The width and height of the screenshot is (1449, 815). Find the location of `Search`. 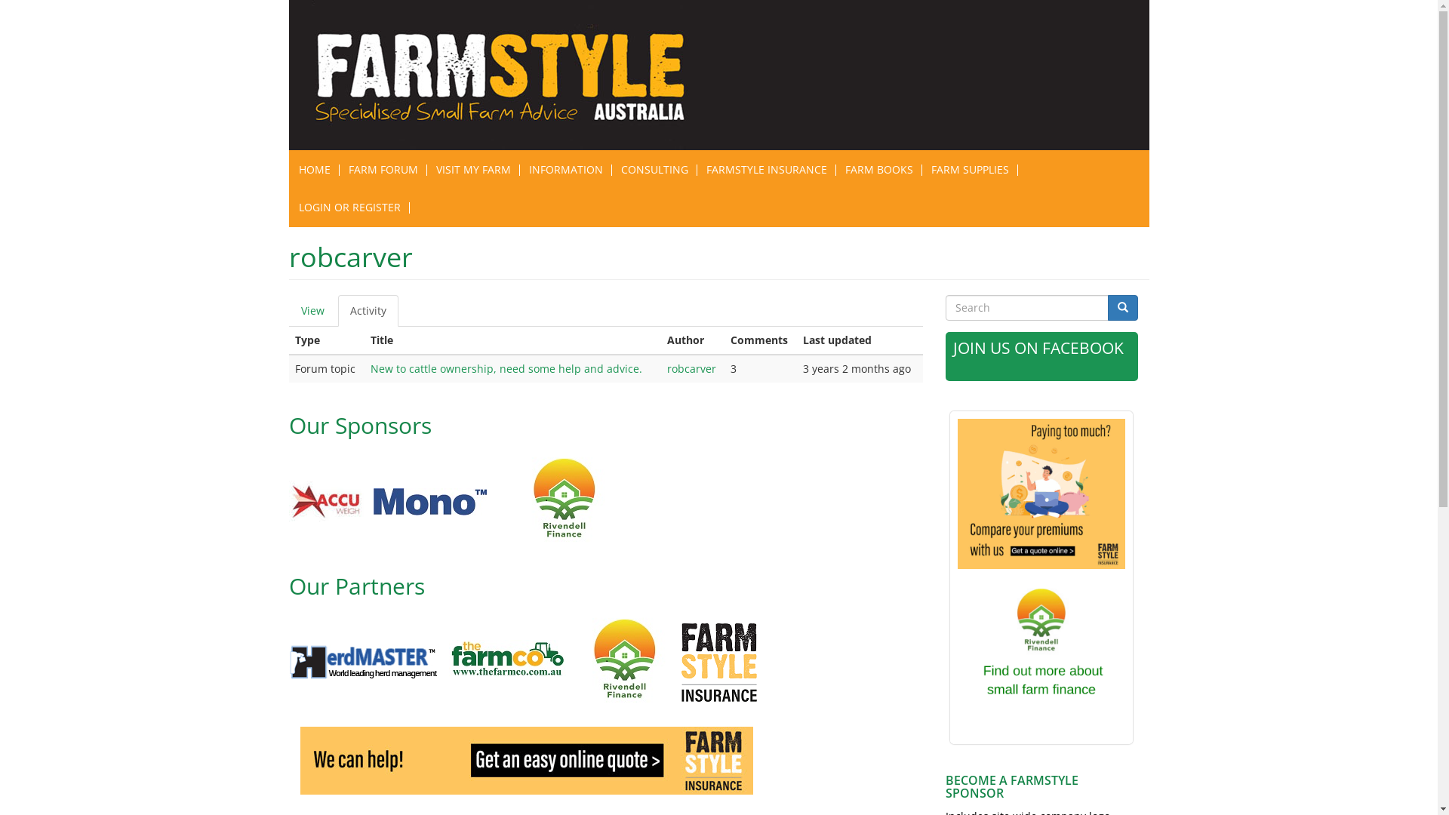

Search is located at coordinates (1123, 308).